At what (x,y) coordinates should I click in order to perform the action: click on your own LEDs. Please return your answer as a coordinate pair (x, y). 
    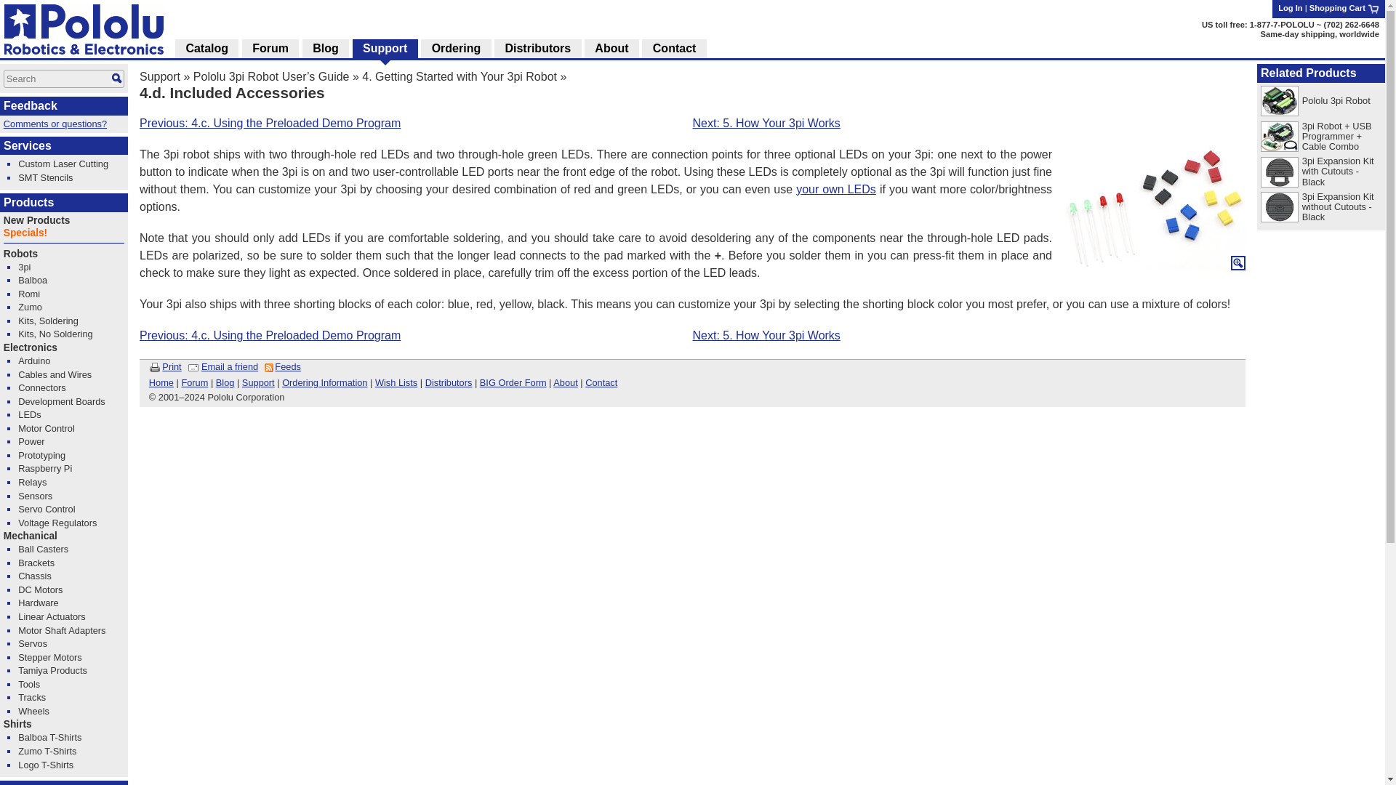
    Looking at the image, I should click on (836, 189).